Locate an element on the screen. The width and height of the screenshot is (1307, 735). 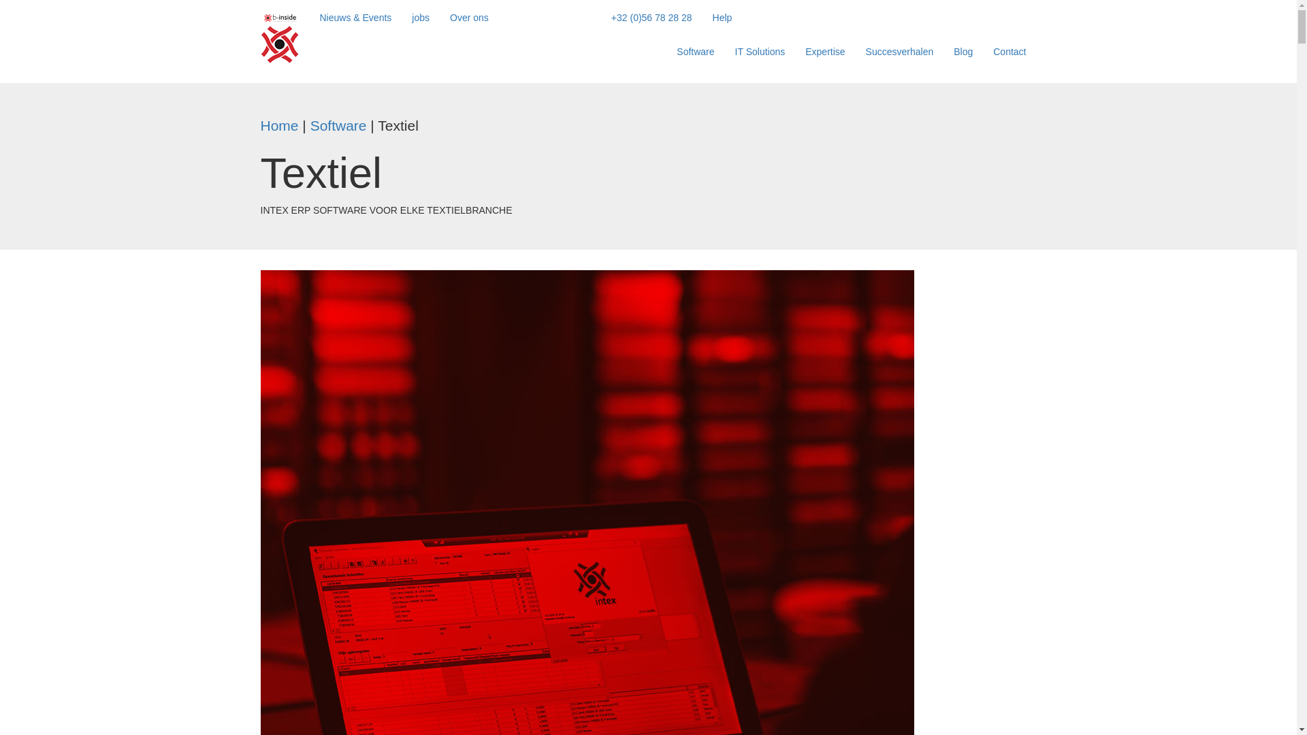
Nieuws & Events is located at coordinates (355, 18).